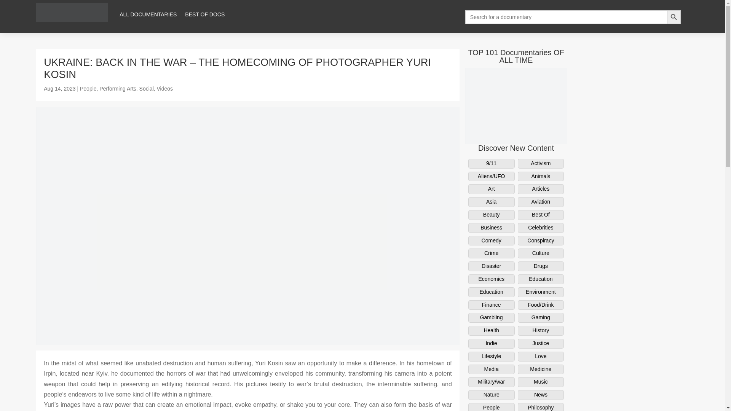 The height and width of the screenshot is (411, 731). I want to click on Business, so click(491, 228).